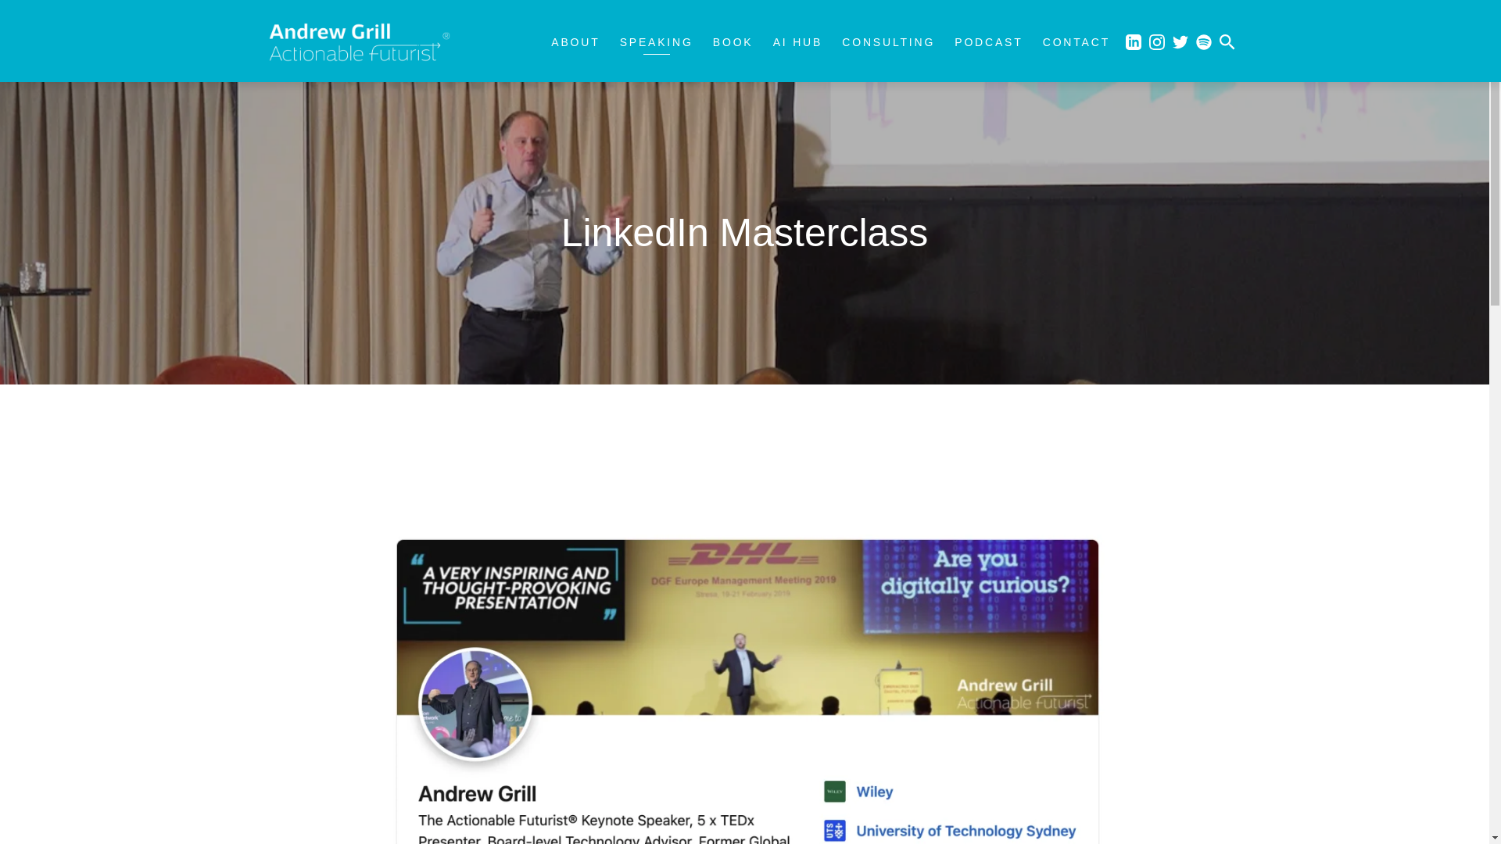  What do you see at coordinates (1227, 41) in the screenshot?
I see `Show Search` at bounding box center [1227, 41].